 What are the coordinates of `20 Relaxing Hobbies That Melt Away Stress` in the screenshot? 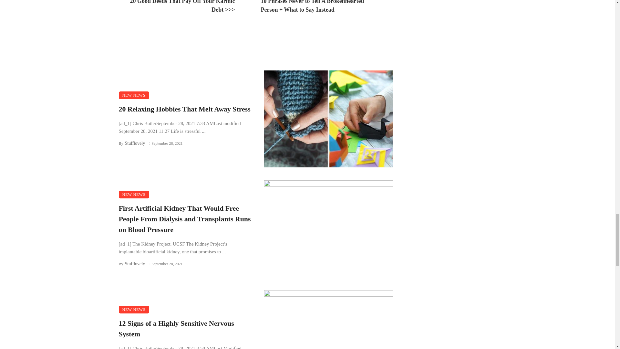 It's located at (185, 109).